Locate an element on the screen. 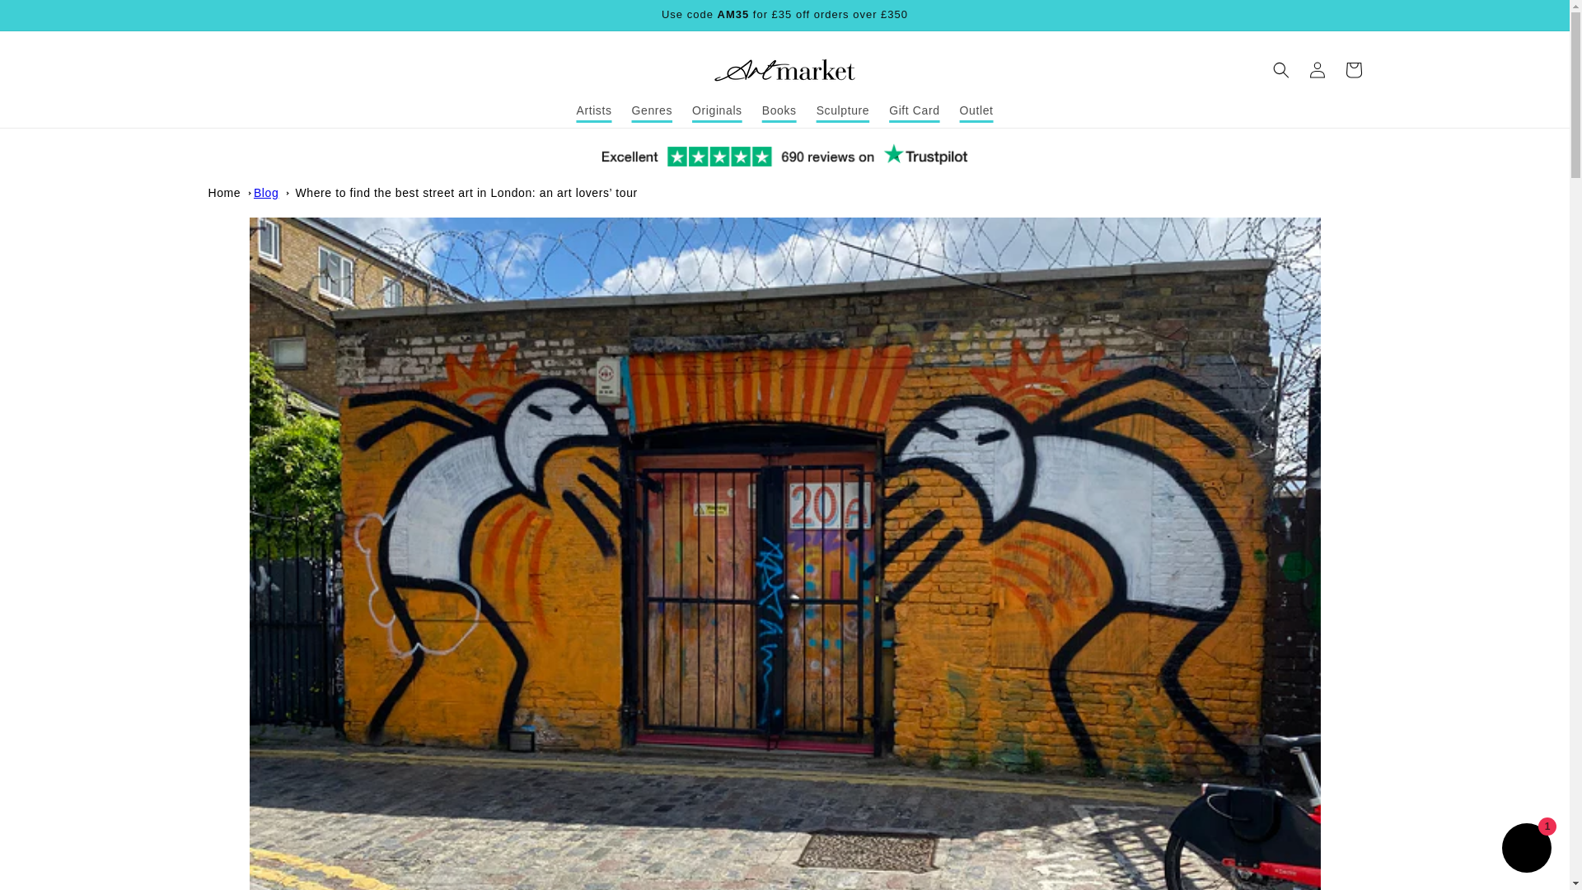 The width and height of the screenshot is (1582, 890). Genres is located at coordinates (653, 110).